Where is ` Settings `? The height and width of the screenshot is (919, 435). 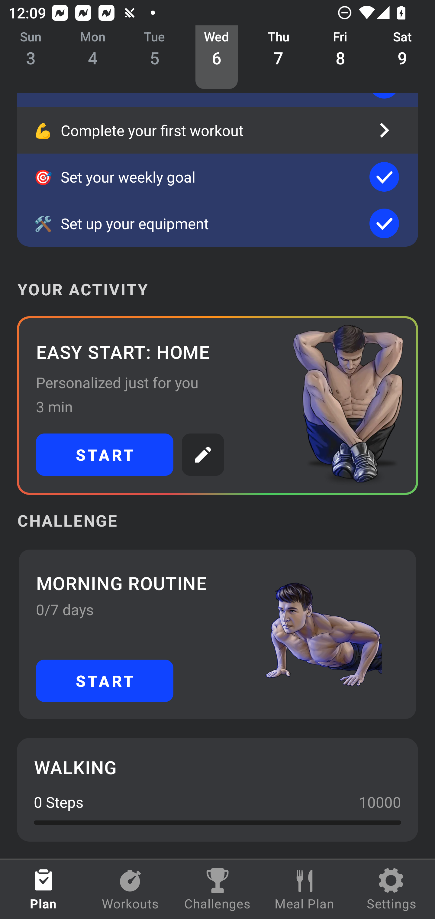  Settings  is located at coordinates (391, 889).